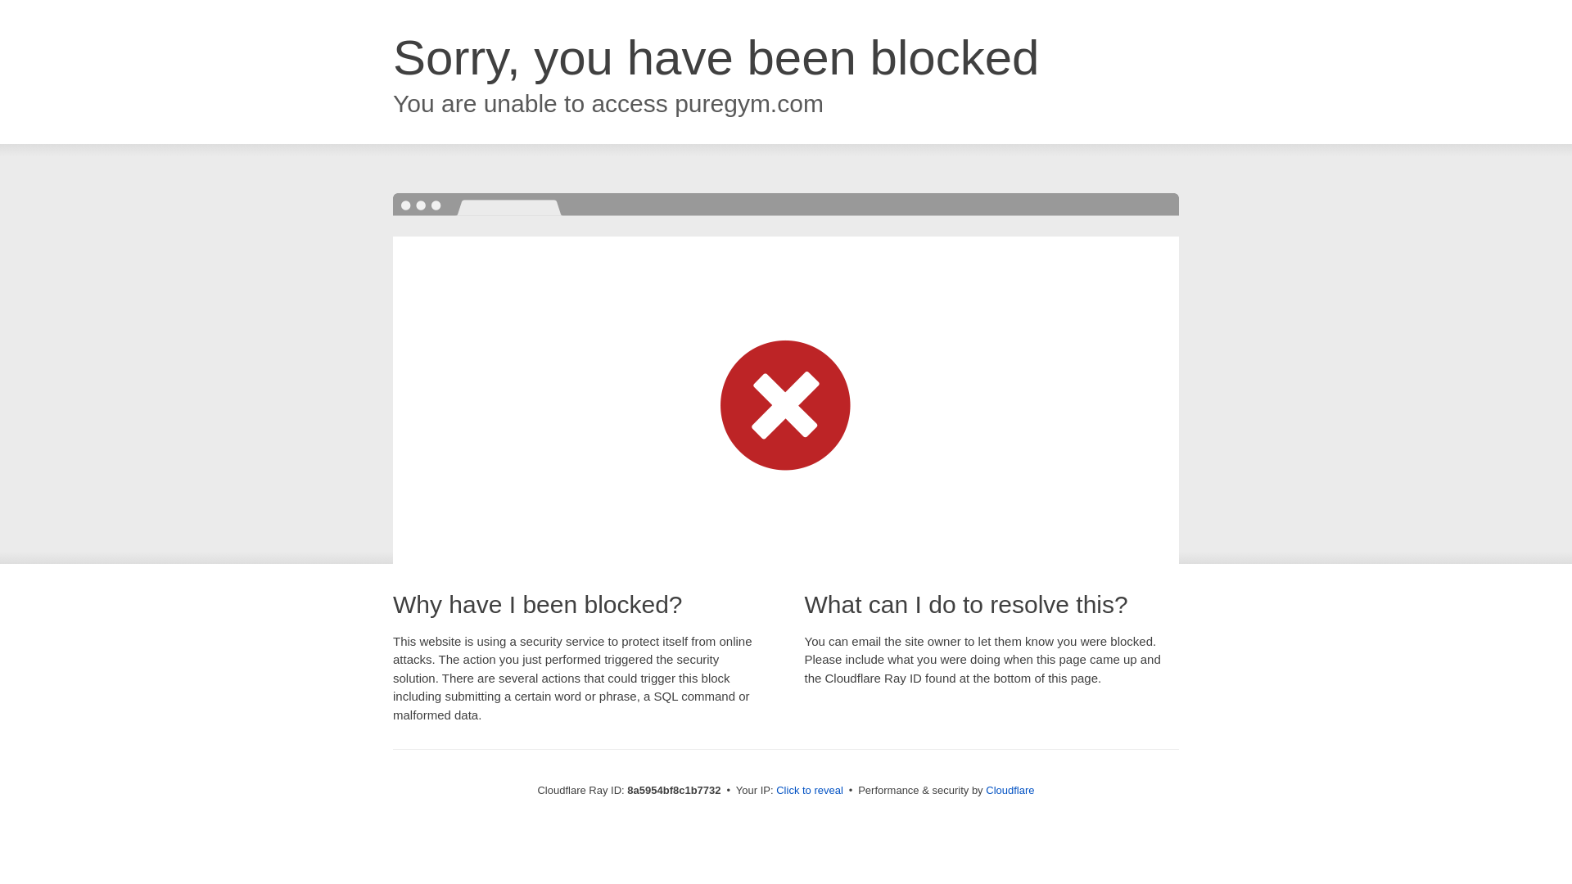 The image size is (1572, 884). I want to click on Cloudflare, so click(1010, 790).